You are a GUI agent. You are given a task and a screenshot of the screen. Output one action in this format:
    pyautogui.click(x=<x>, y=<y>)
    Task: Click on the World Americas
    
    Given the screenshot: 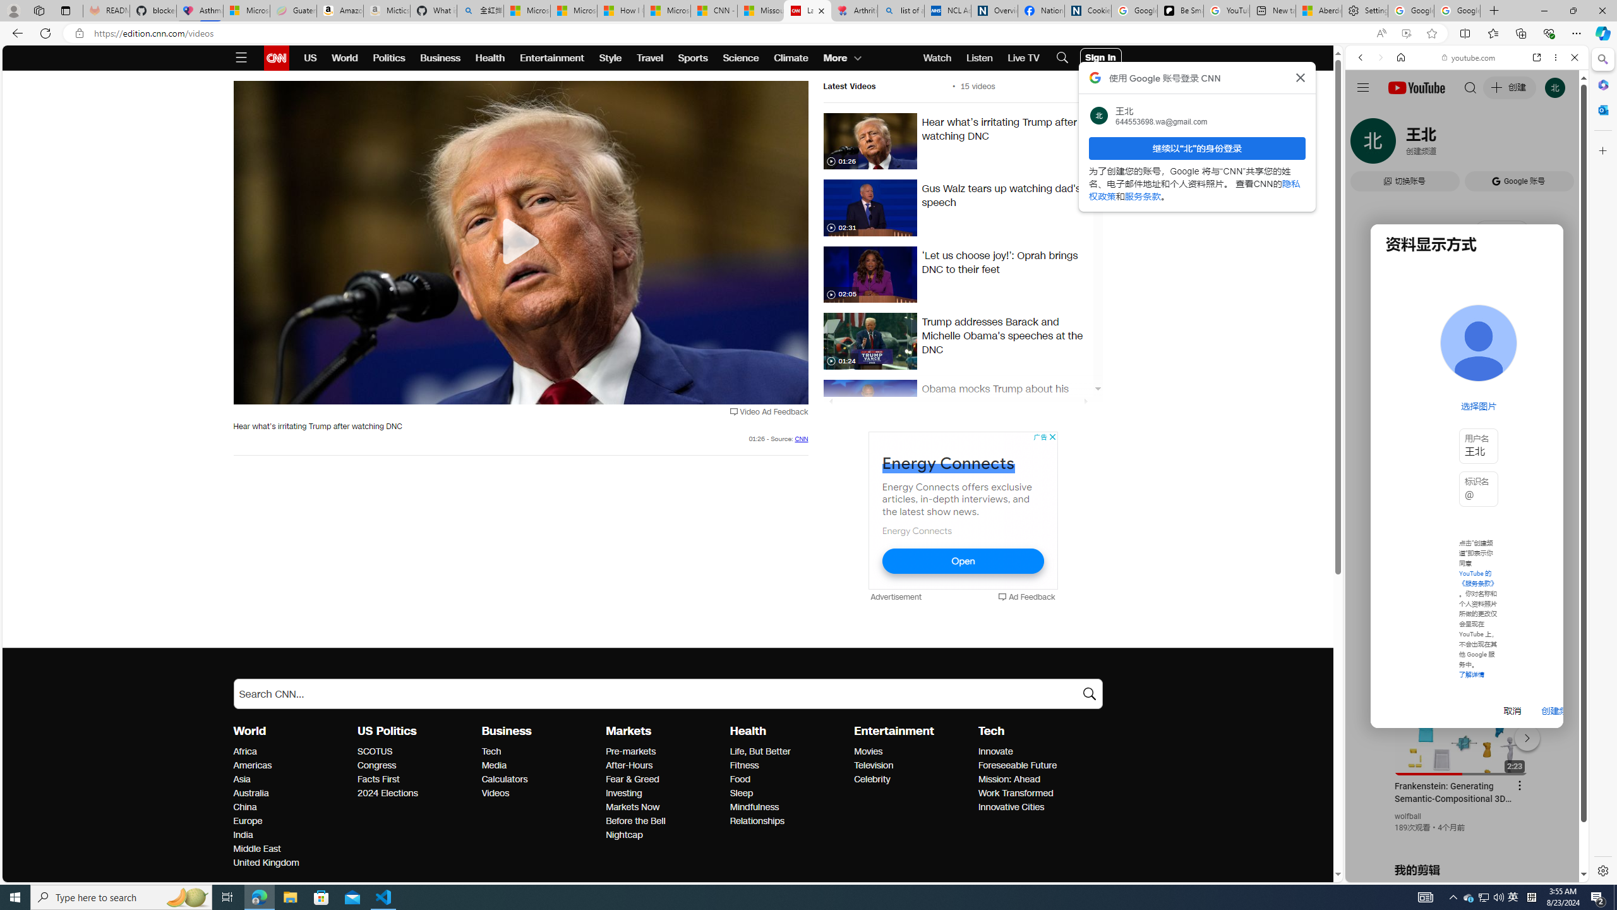 What is the action you would take?
    pyautogui.click(x=252, y=766)
    